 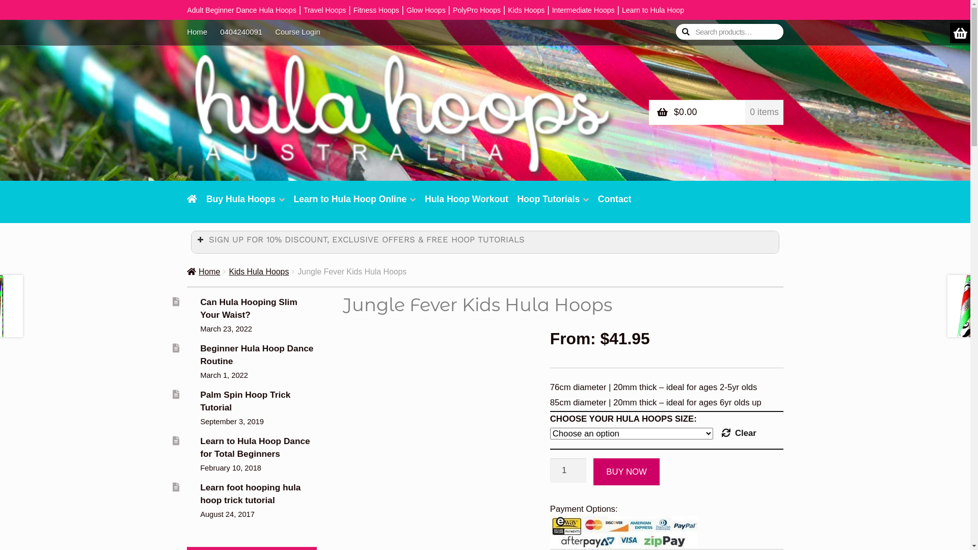 What do you see at coordinates (526, 10) in the screenshot?
I see `Kids Hoops` at bounding box center [526, 10].